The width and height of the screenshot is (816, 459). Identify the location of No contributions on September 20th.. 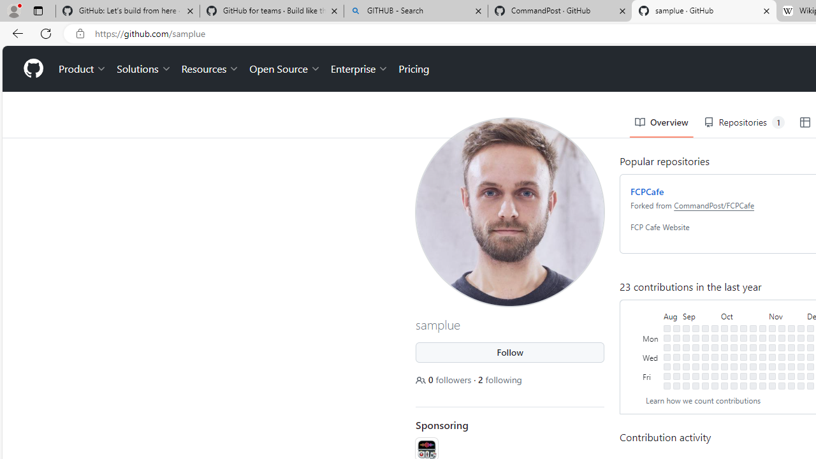
(705, 356).